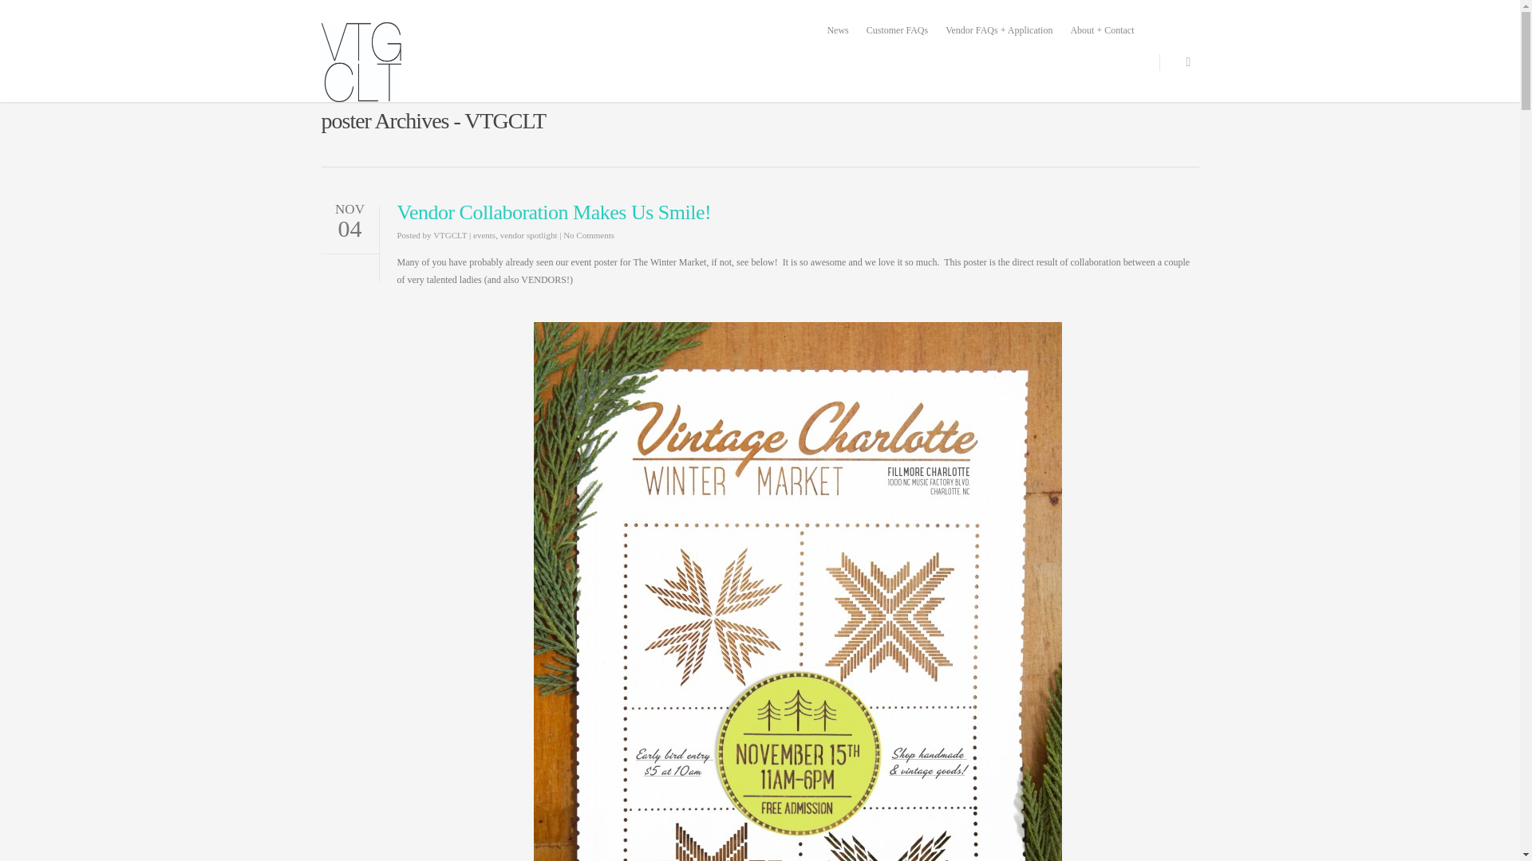 The width and height of the screenshot is (1532, 861). I want to click on Posts by VTGCLT, so click(450, 235).